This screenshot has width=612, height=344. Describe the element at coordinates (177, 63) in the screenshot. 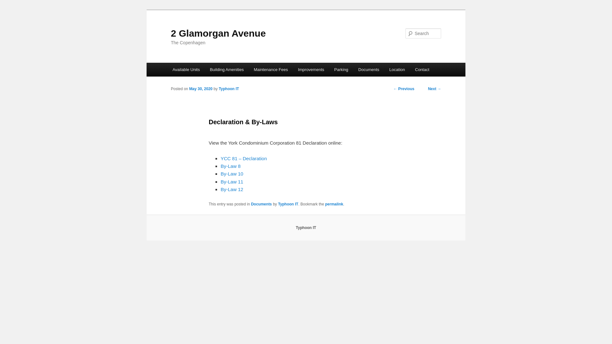

I see `Skip to primary content` at that location.